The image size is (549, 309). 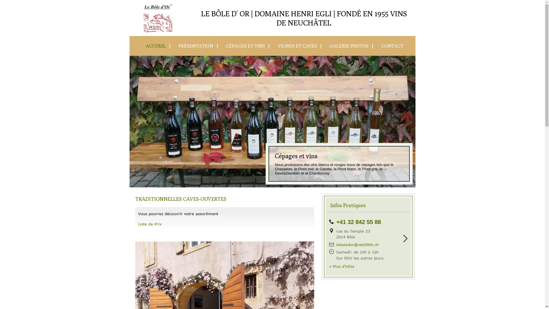 I want to click on ACCUEIL, so click(x=154, y=46).